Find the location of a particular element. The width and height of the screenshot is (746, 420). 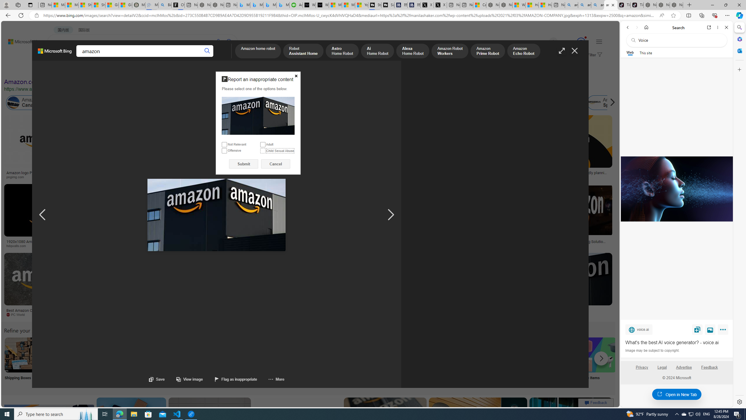

Amazon Shipping Boxes Shipping Boxes is located at coordinates (22, 362).